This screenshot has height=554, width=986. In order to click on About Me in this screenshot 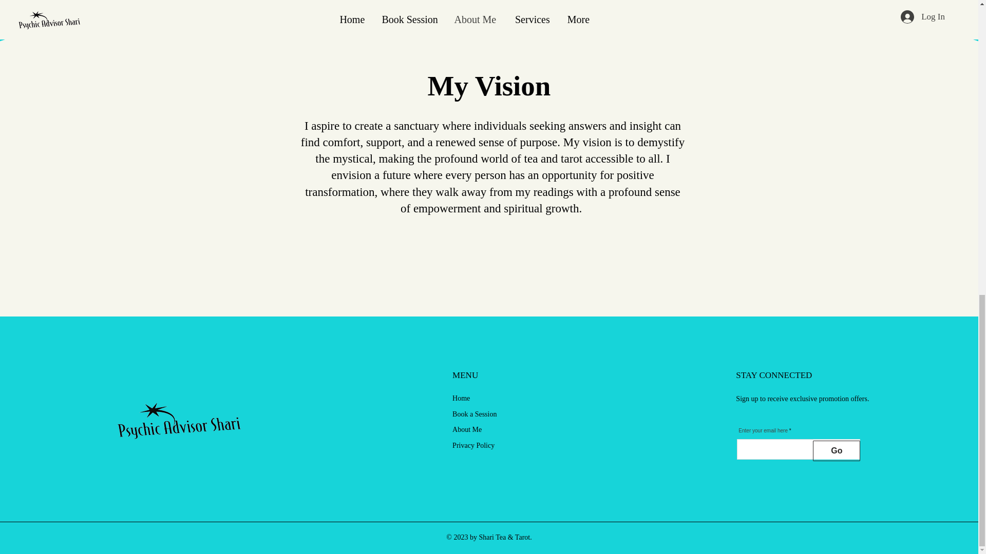, I will do `click(467, 429)`.